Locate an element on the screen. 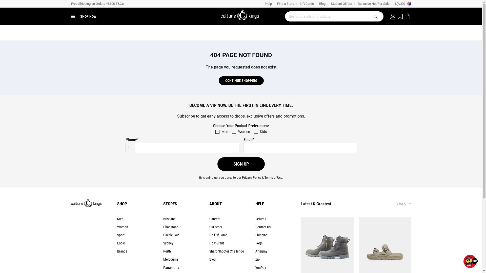 This screenshot has width=486, height=273. FAQs is located at coordinates (259, 243).